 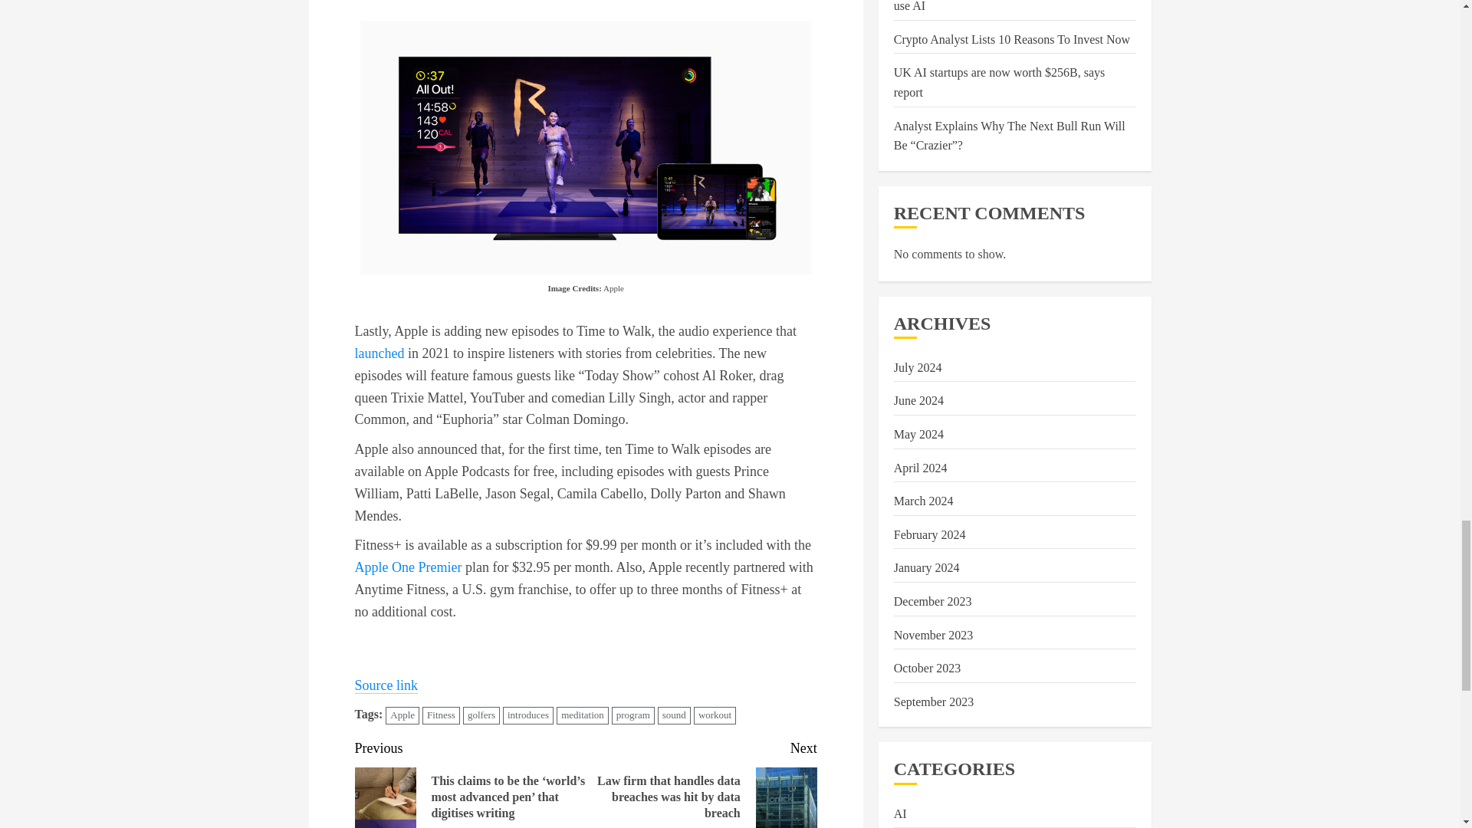 What do you see at coordinates (408, 567) in the screenshot?
I see `Apple One Premier` at bounding box center [408, 567].